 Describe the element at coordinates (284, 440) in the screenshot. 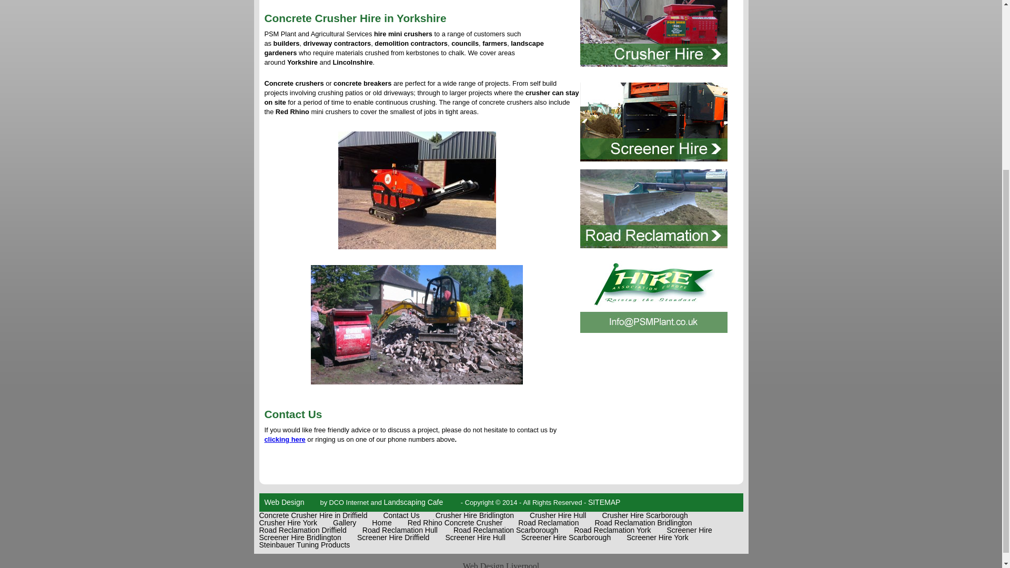

I see `clicking here` at that location.